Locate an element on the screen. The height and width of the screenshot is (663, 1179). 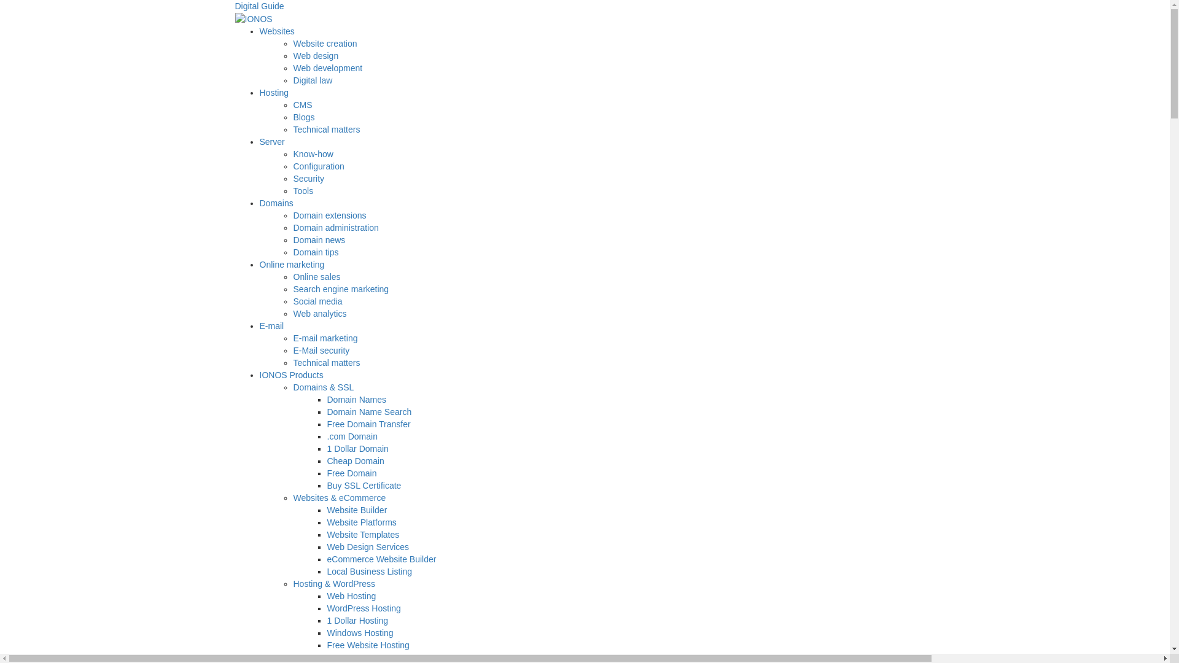
Domain Names is located at coordinates (356, 400).